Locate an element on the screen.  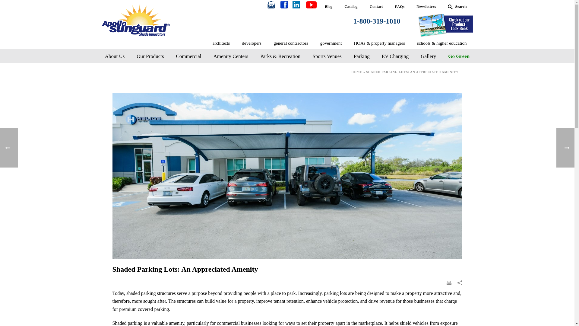
Newsletters is located at coordinates (426, 7).